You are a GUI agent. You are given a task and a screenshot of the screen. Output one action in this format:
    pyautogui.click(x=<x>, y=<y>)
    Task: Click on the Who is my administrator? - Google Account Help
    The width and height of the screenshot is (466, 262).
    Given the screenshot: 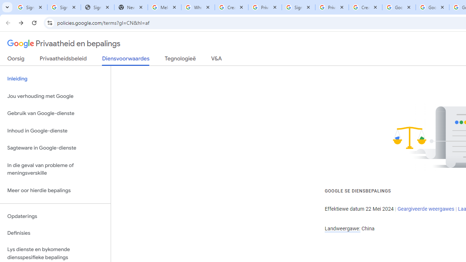 What is the action you would take?
    pyautogui.click(x=198, y=7)
    